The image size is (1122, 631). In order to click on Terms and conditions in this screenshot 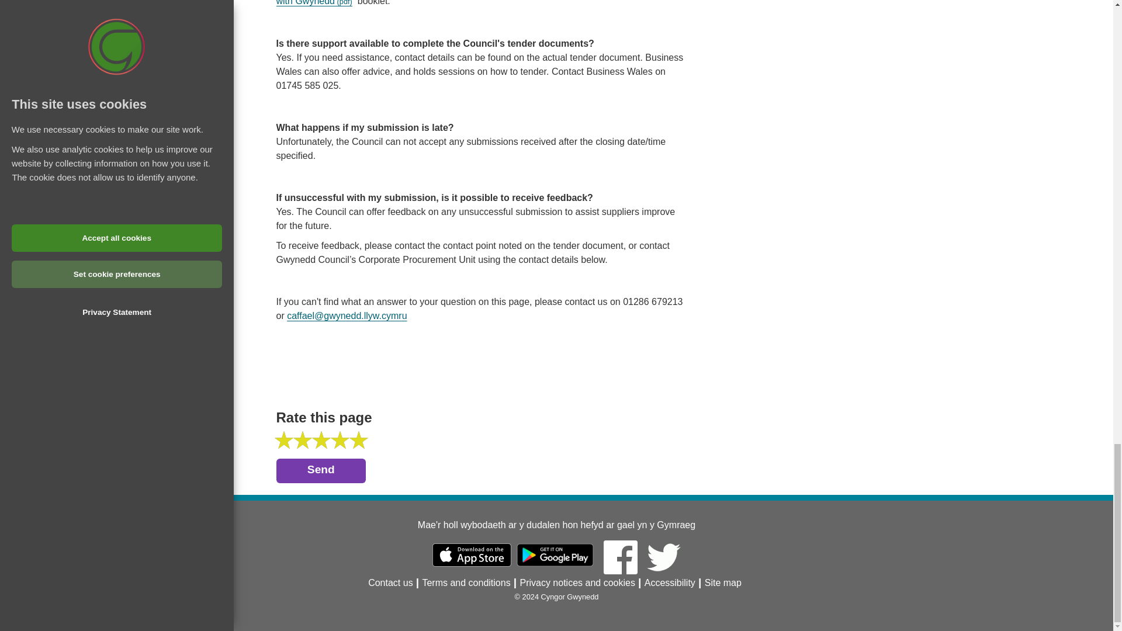, I will do `click(466, 583)`.